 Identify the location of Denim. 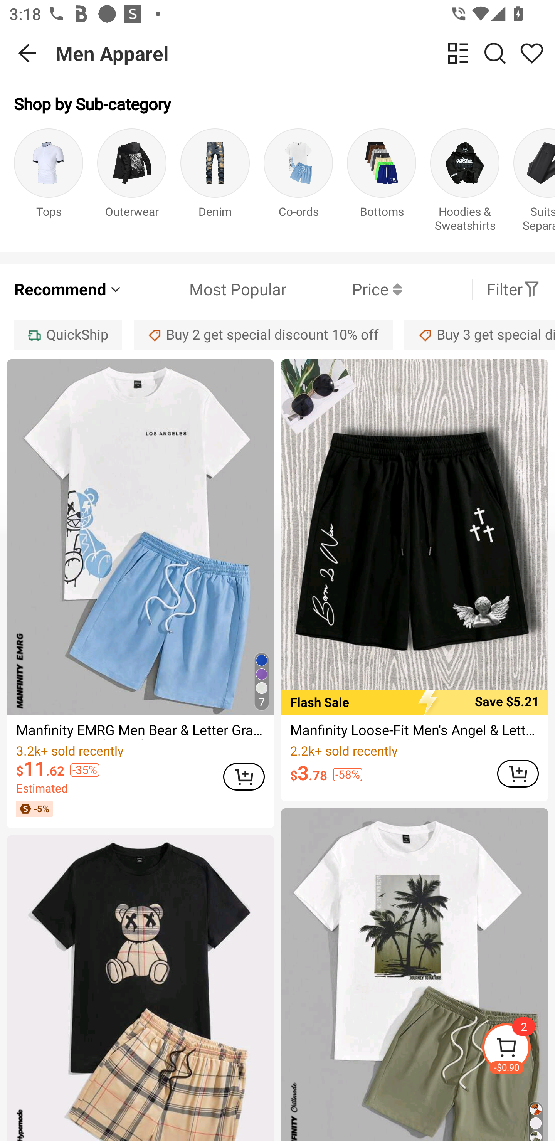
(215, 183).